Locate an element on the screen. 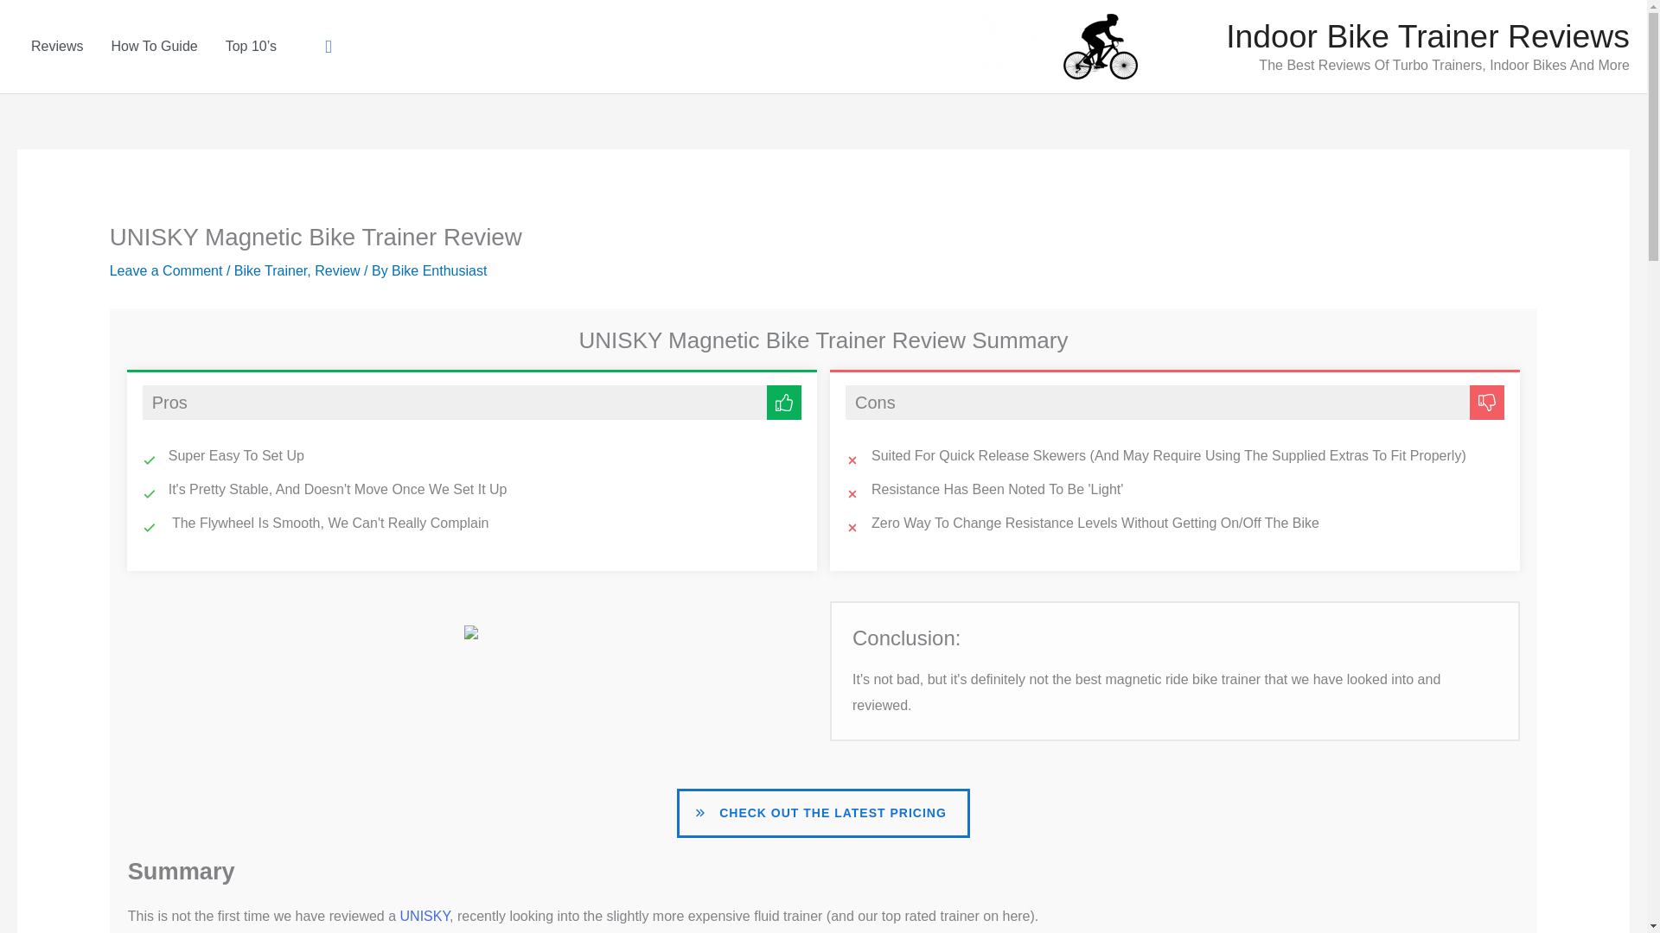 The width and height of the screenshot is (1660, 933). Leave a Comment is located at coordinates (166, 270).